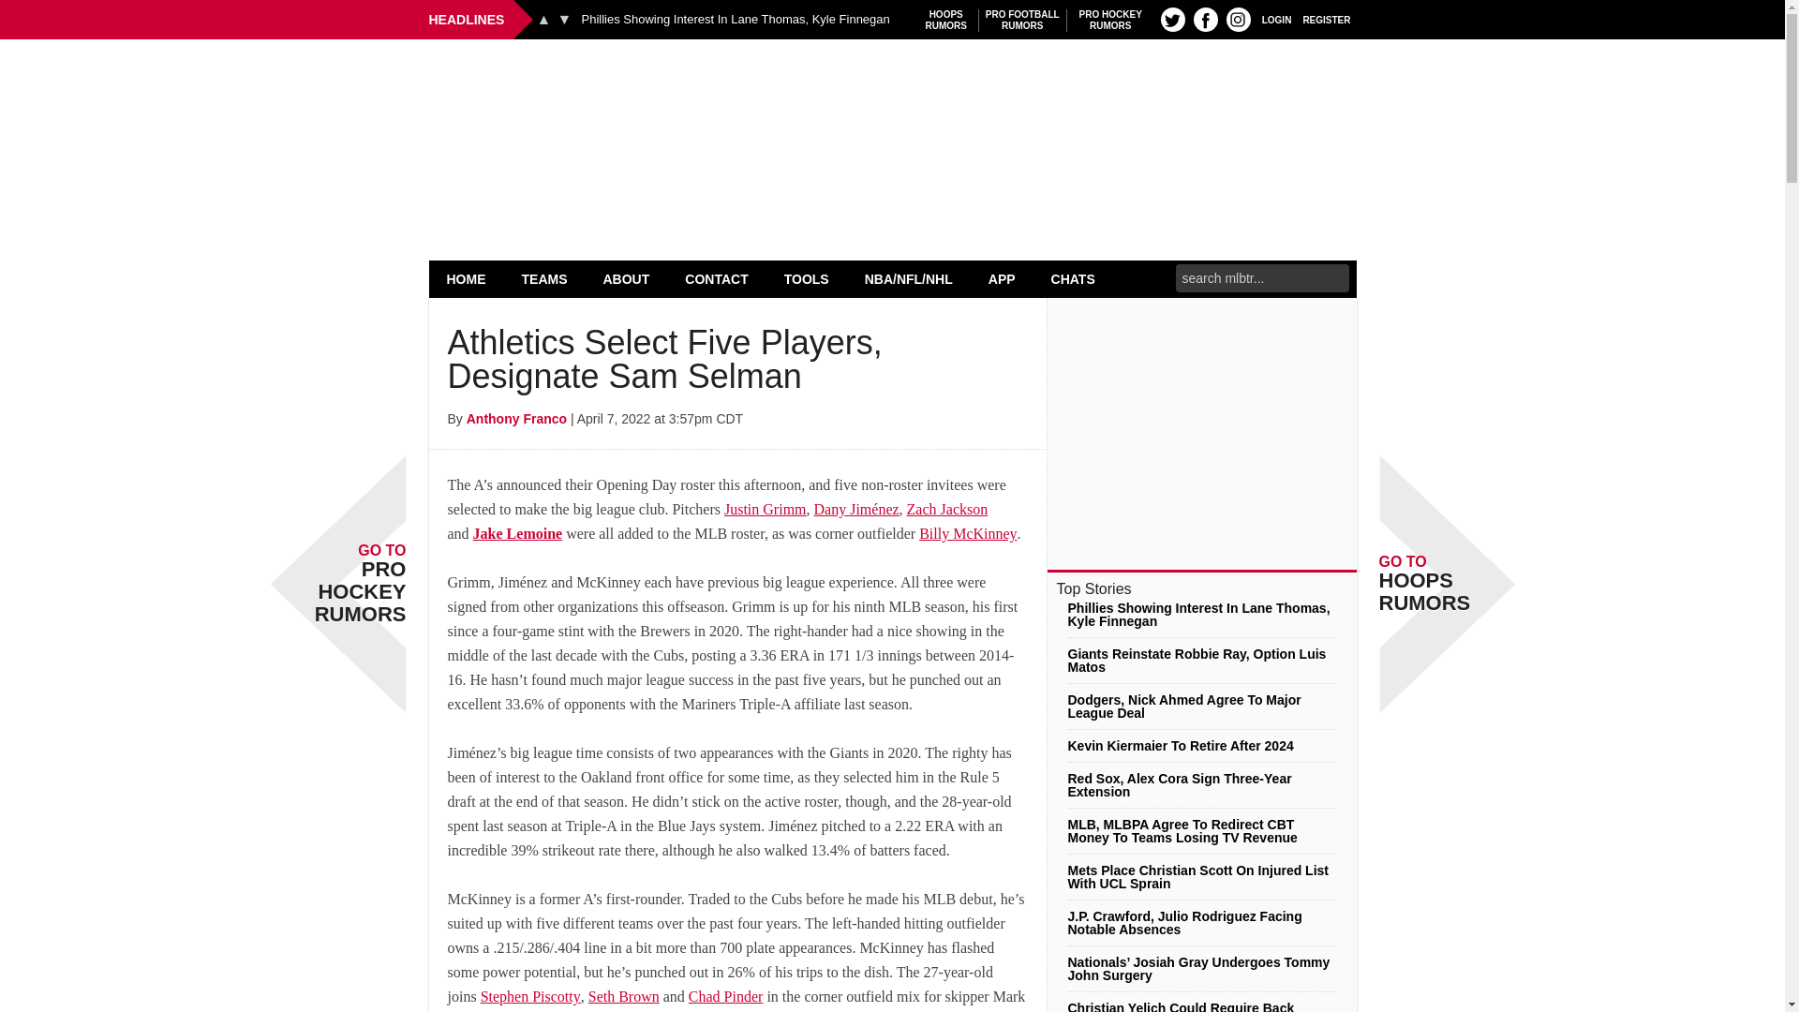 The width and height of the screenshot is (1799, 1012). I want to click on REGISTER, so click(735, 20).